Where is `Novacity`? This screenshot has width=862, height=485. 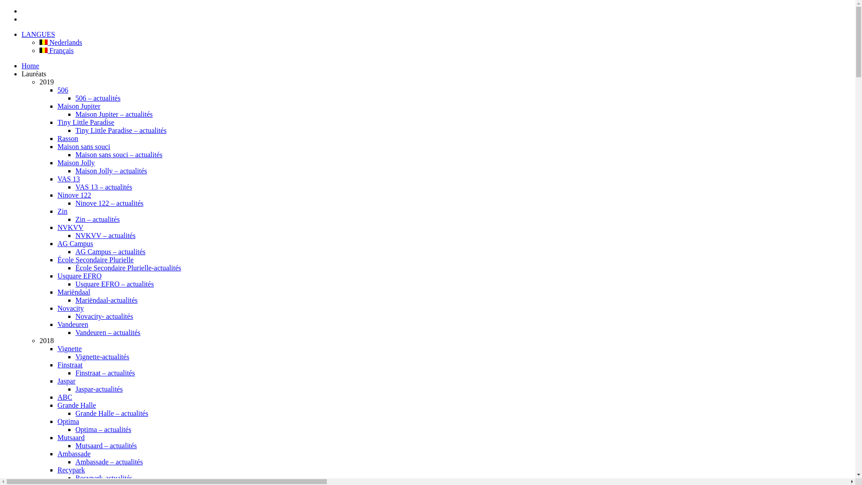 Novacity is located at coordinates (71, 308).